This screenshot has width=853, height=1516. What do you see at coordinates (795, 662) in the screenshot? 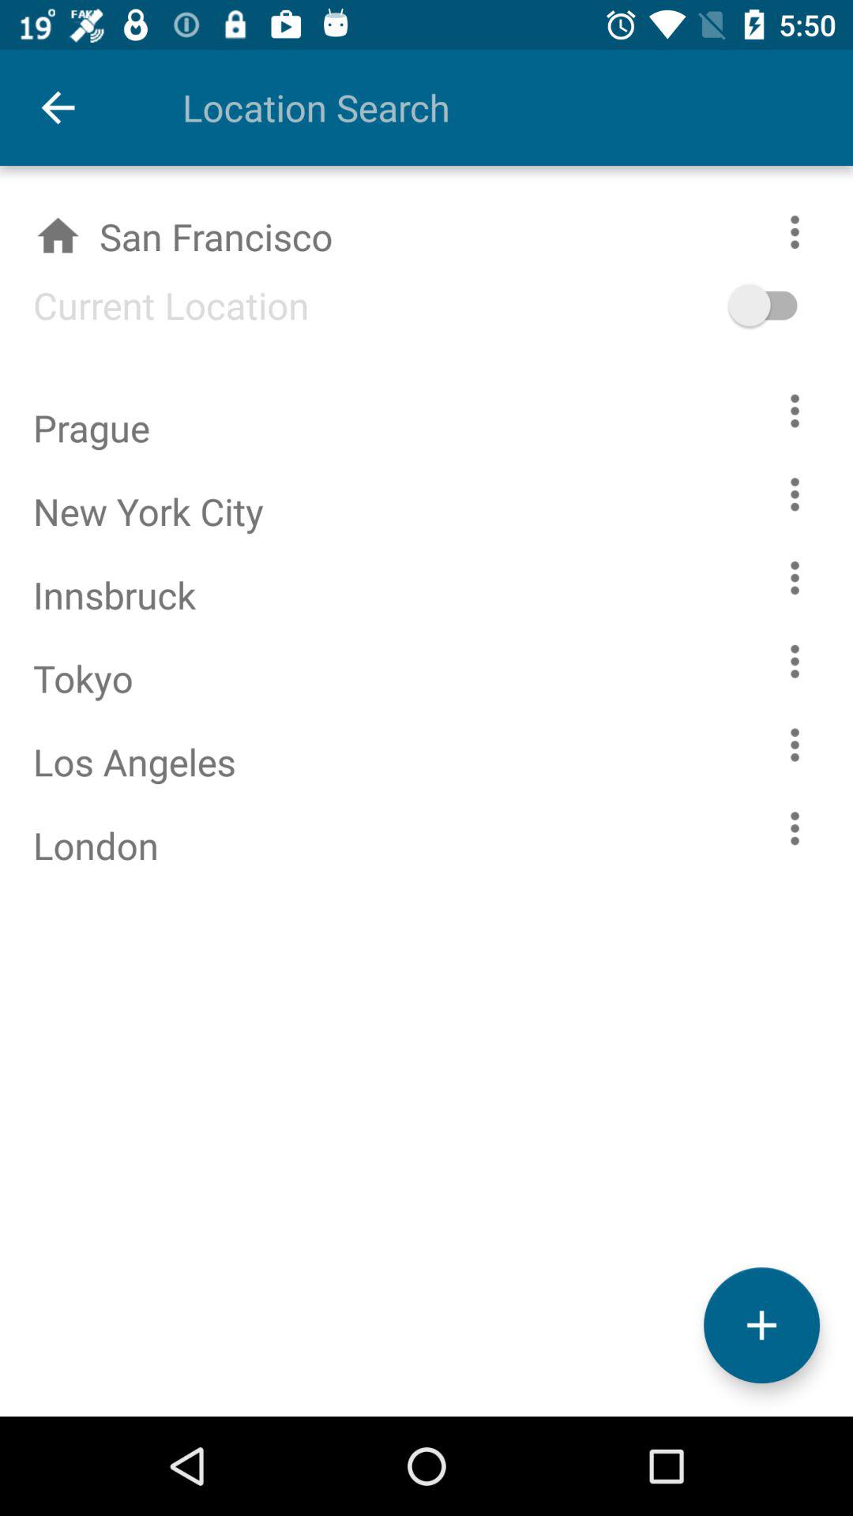
I see `see the weather` at bounding box center [795, 662].